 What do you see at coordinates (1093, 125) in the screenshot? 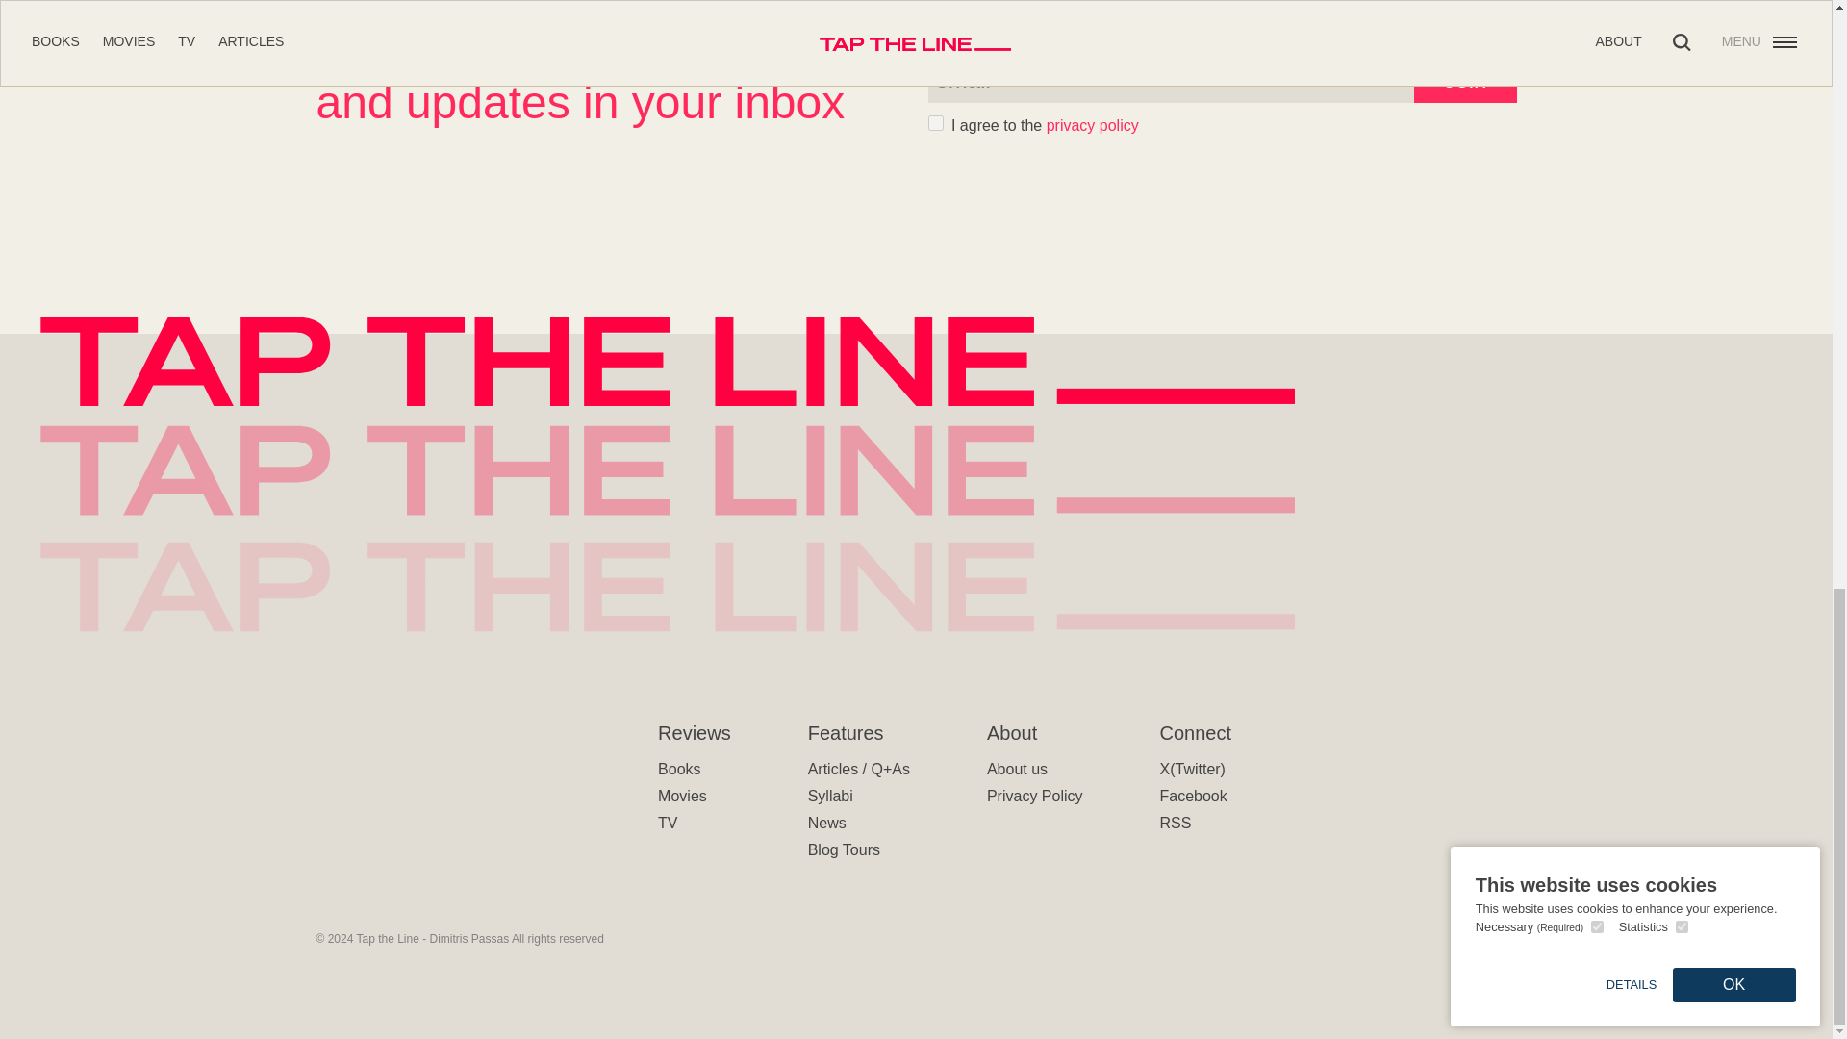
I see `privacy policy` at bounding box center [1093, 125].